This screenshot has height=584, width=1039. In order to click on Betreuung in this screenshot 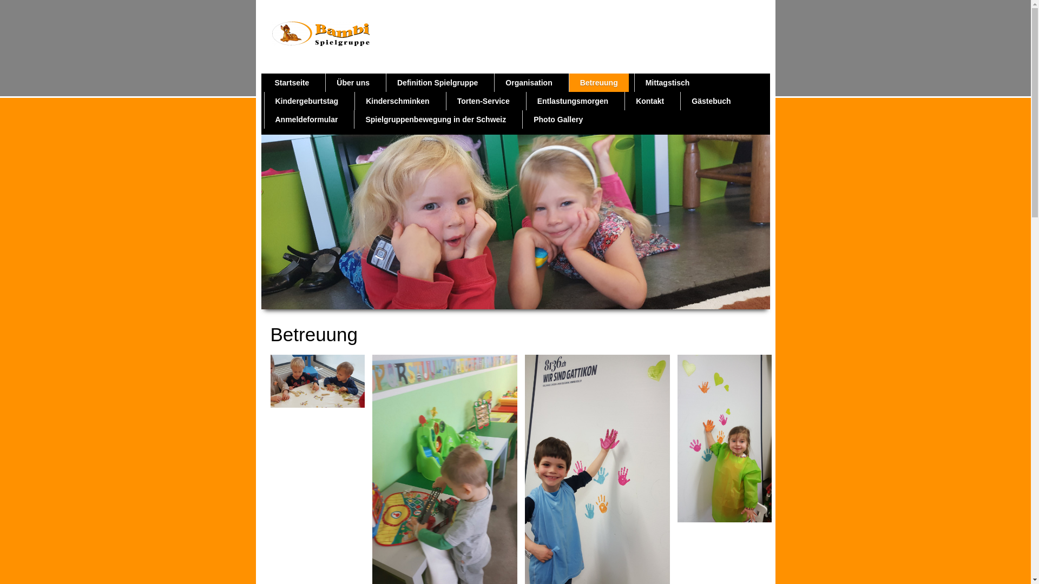, I will do `click(599, 83)`.